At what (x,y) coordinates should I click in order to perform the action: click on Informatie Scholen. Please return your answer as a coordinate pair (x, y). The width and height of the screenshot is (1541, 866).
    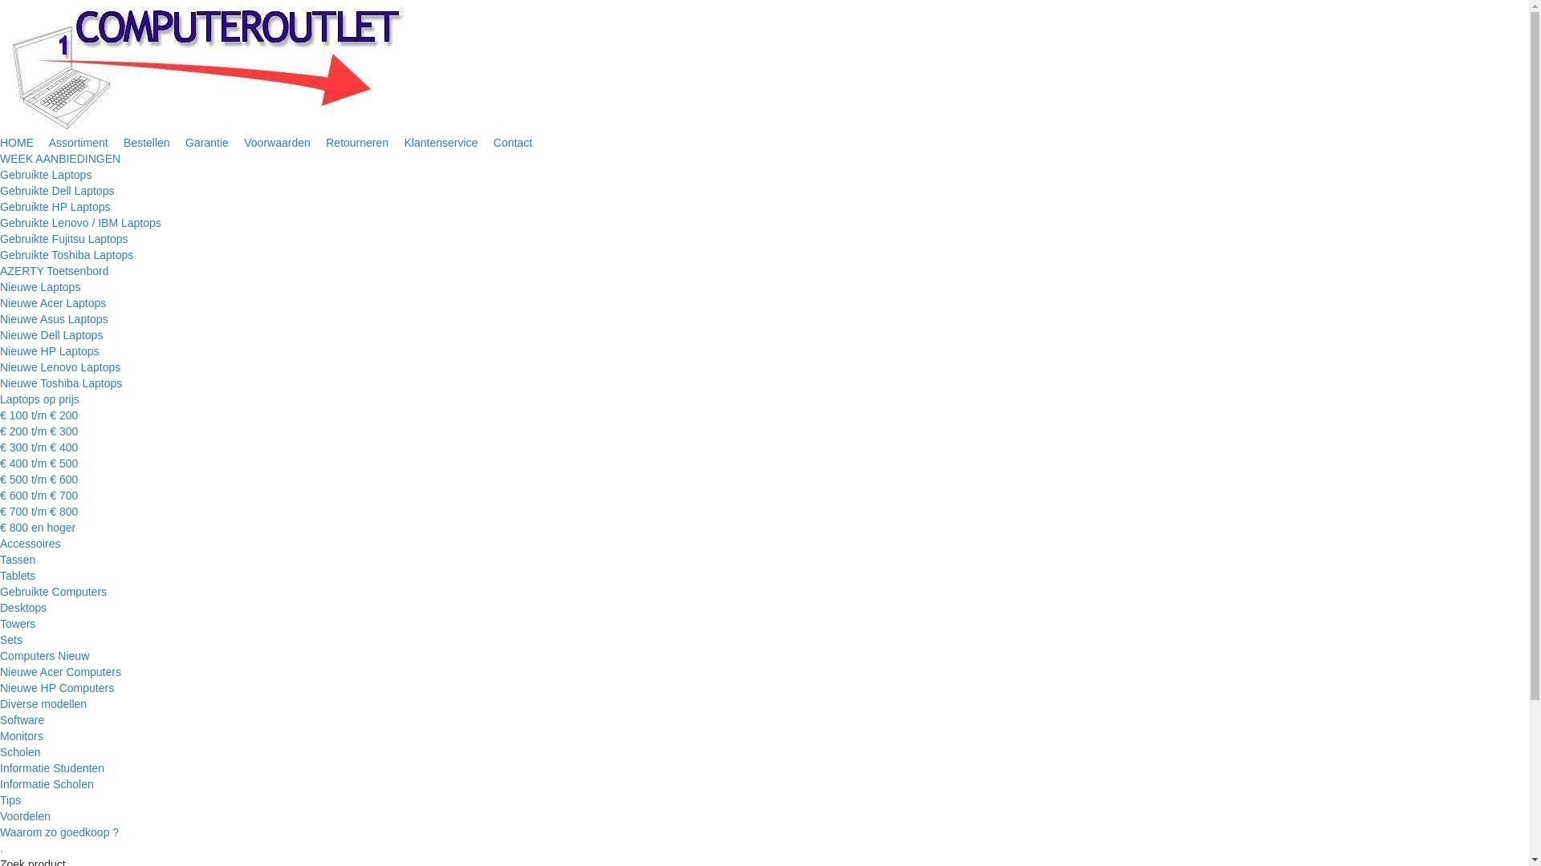
    Looking at the image, I should click on (47, 784).